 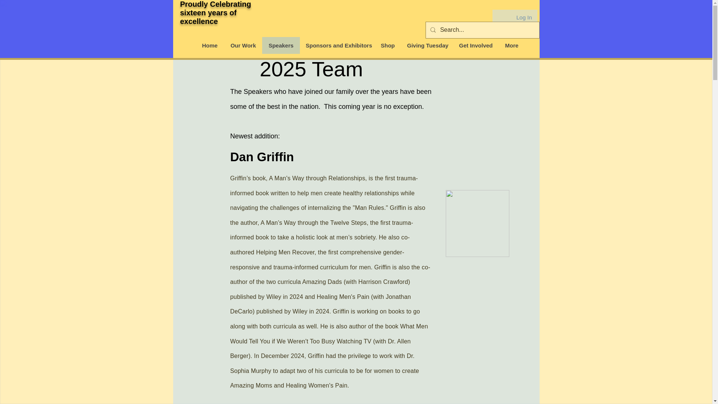 What do you see at coordinates (476, 45) in the screenshot?
I see `Get Involved` at bounding box center [476, 45].